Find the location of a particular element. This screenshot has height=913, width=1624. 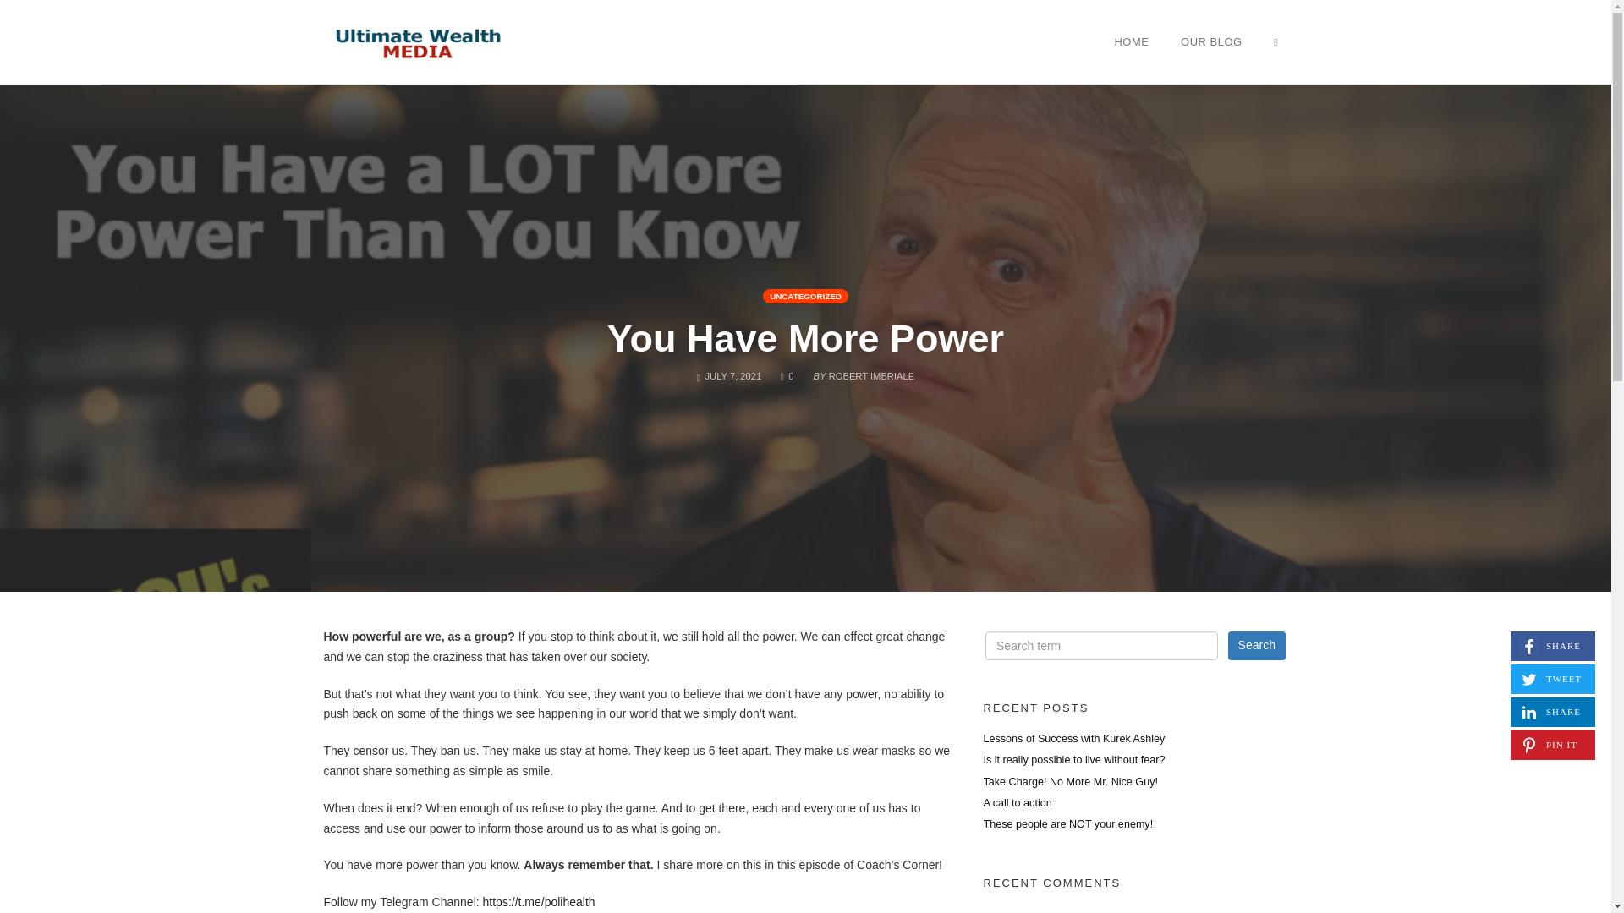

Take Charge! No More Mr. Nice Guy! is located at coordinates (416, 42).